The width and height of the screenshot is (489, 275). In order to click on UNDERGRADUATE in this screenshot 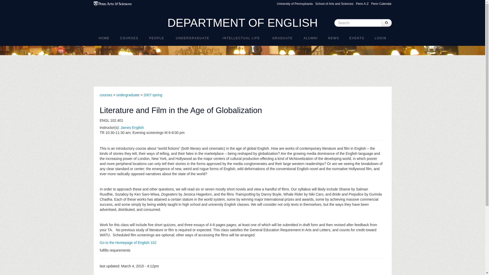, I will do `click(193, 38)`.